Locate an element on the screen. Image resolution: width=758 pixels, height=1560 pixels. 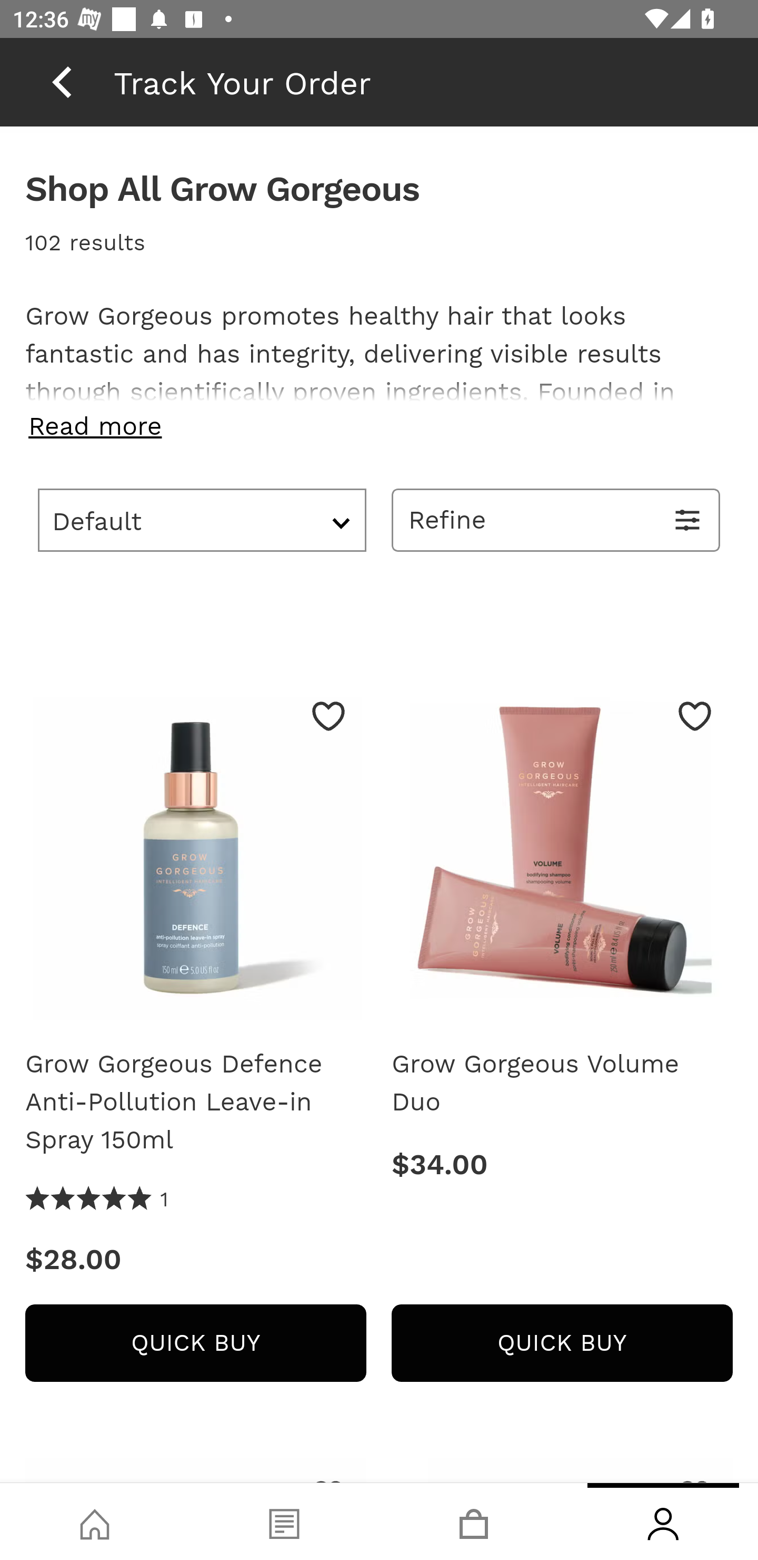
Default is located at coordinates (202, 520).